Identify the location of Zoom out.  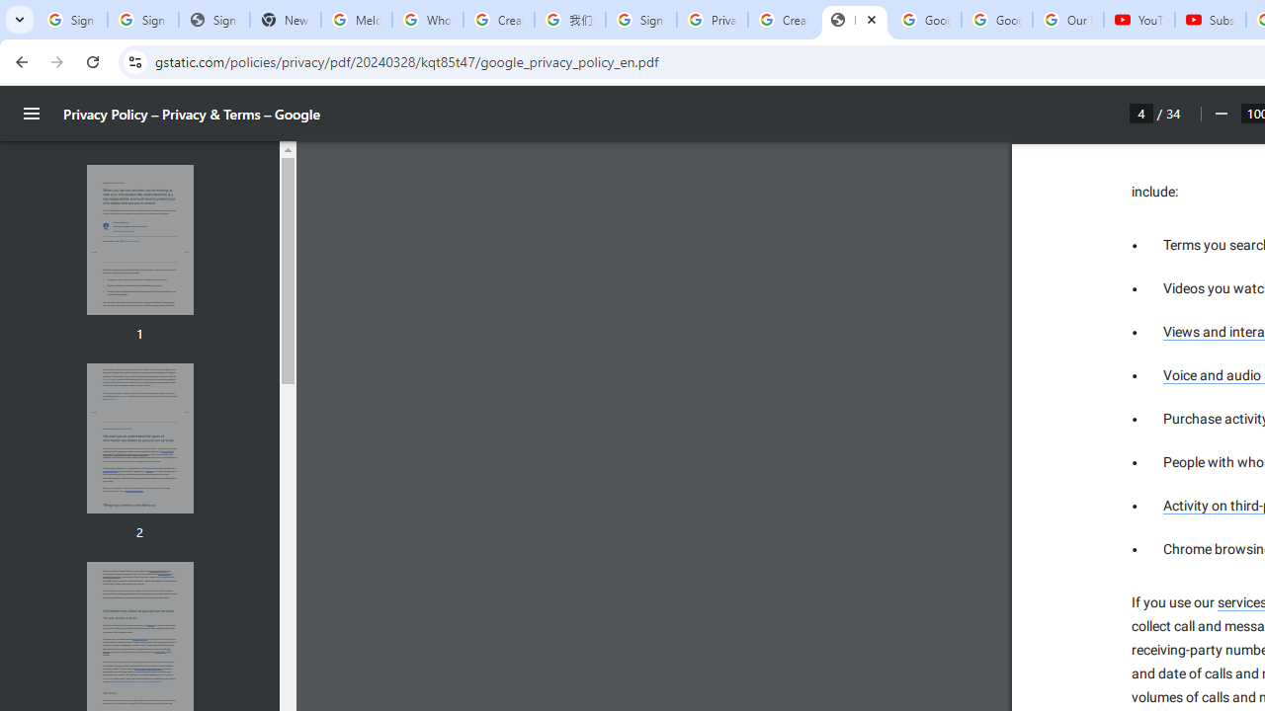
(1220, 114).